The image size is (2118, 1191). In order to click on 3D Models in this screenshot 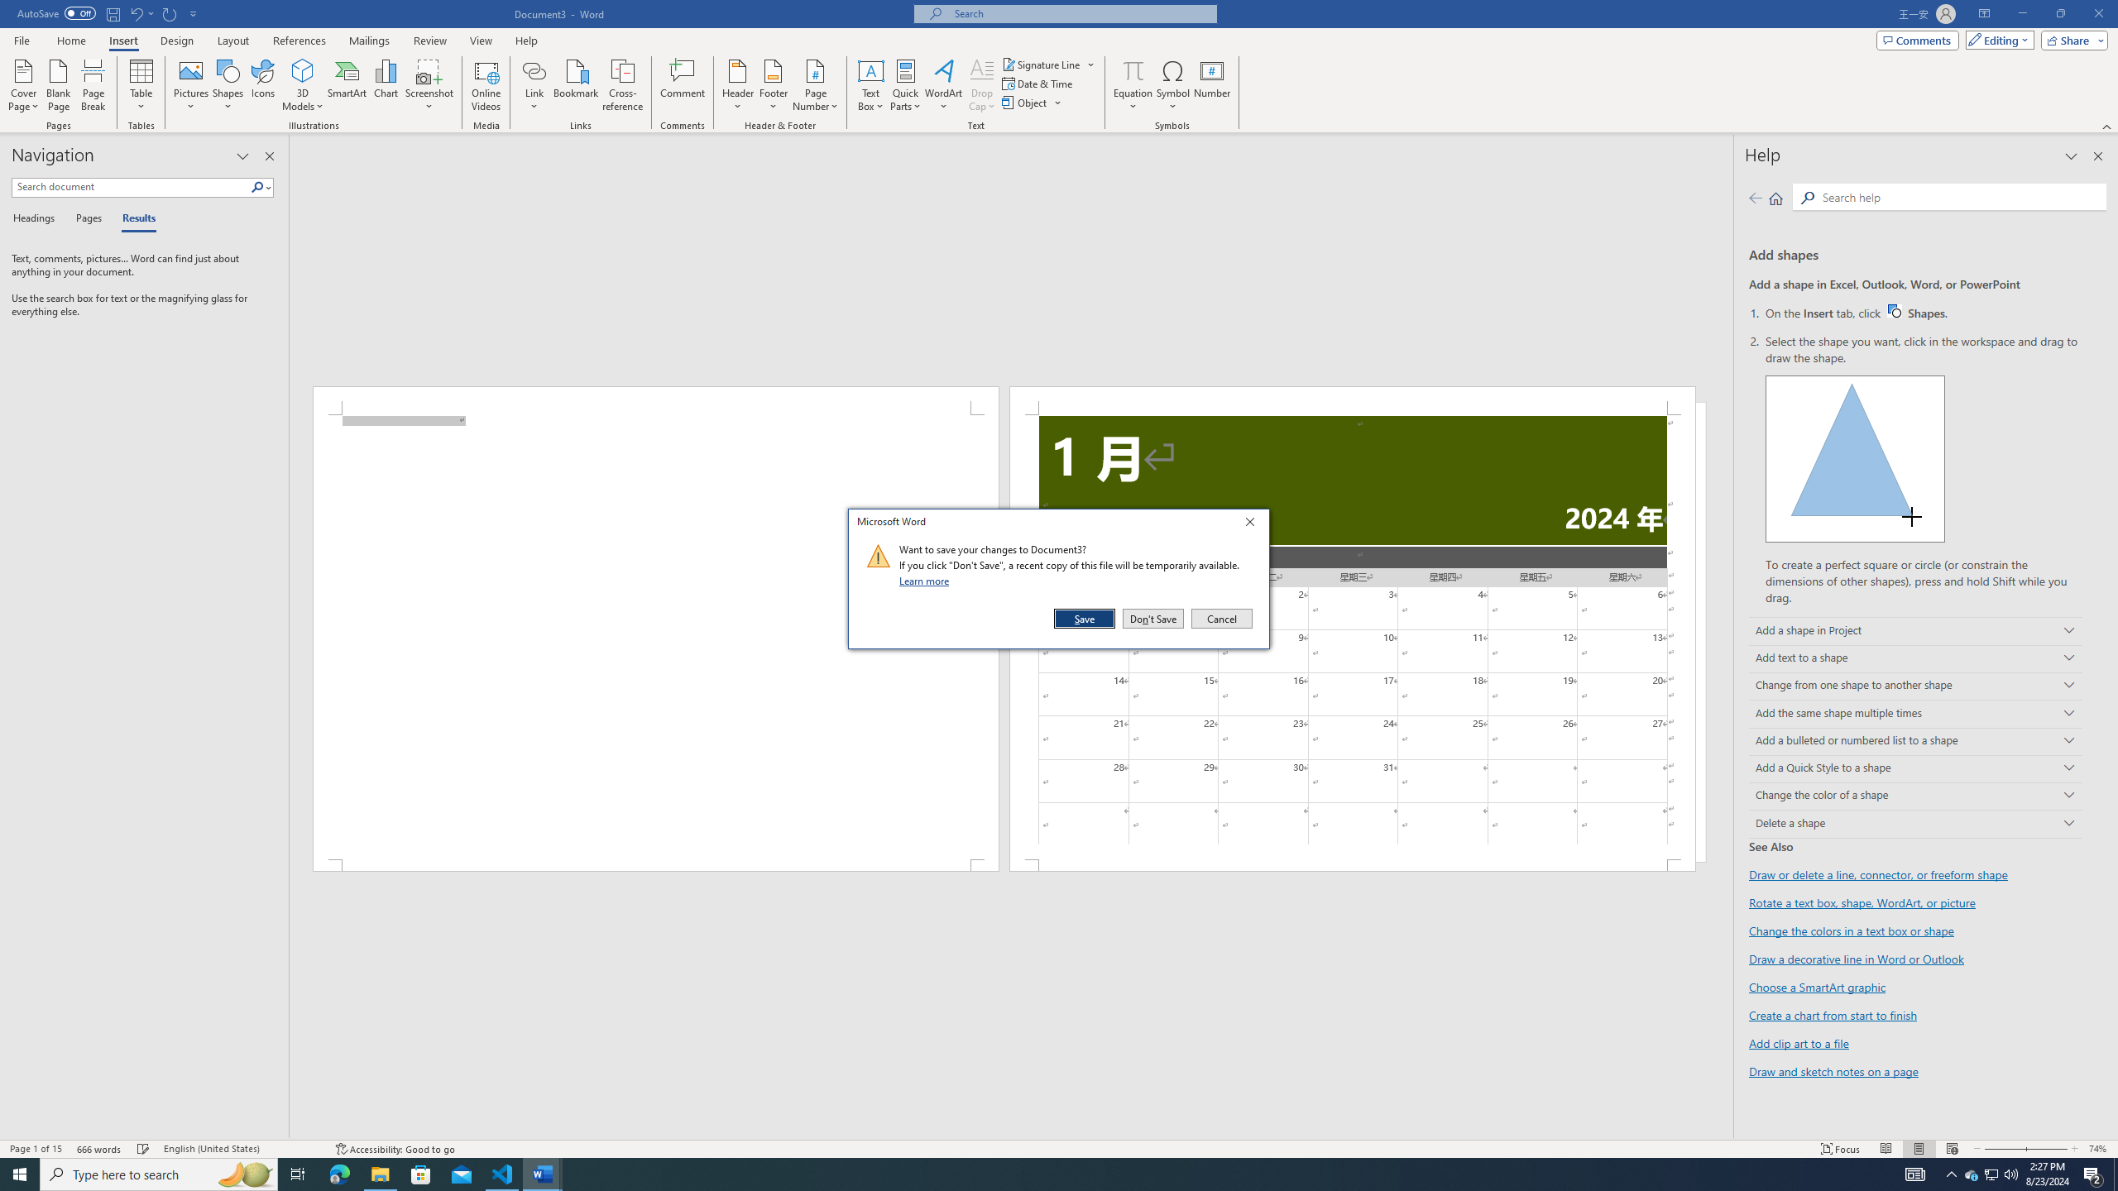, I will do `click(303, 85)`.